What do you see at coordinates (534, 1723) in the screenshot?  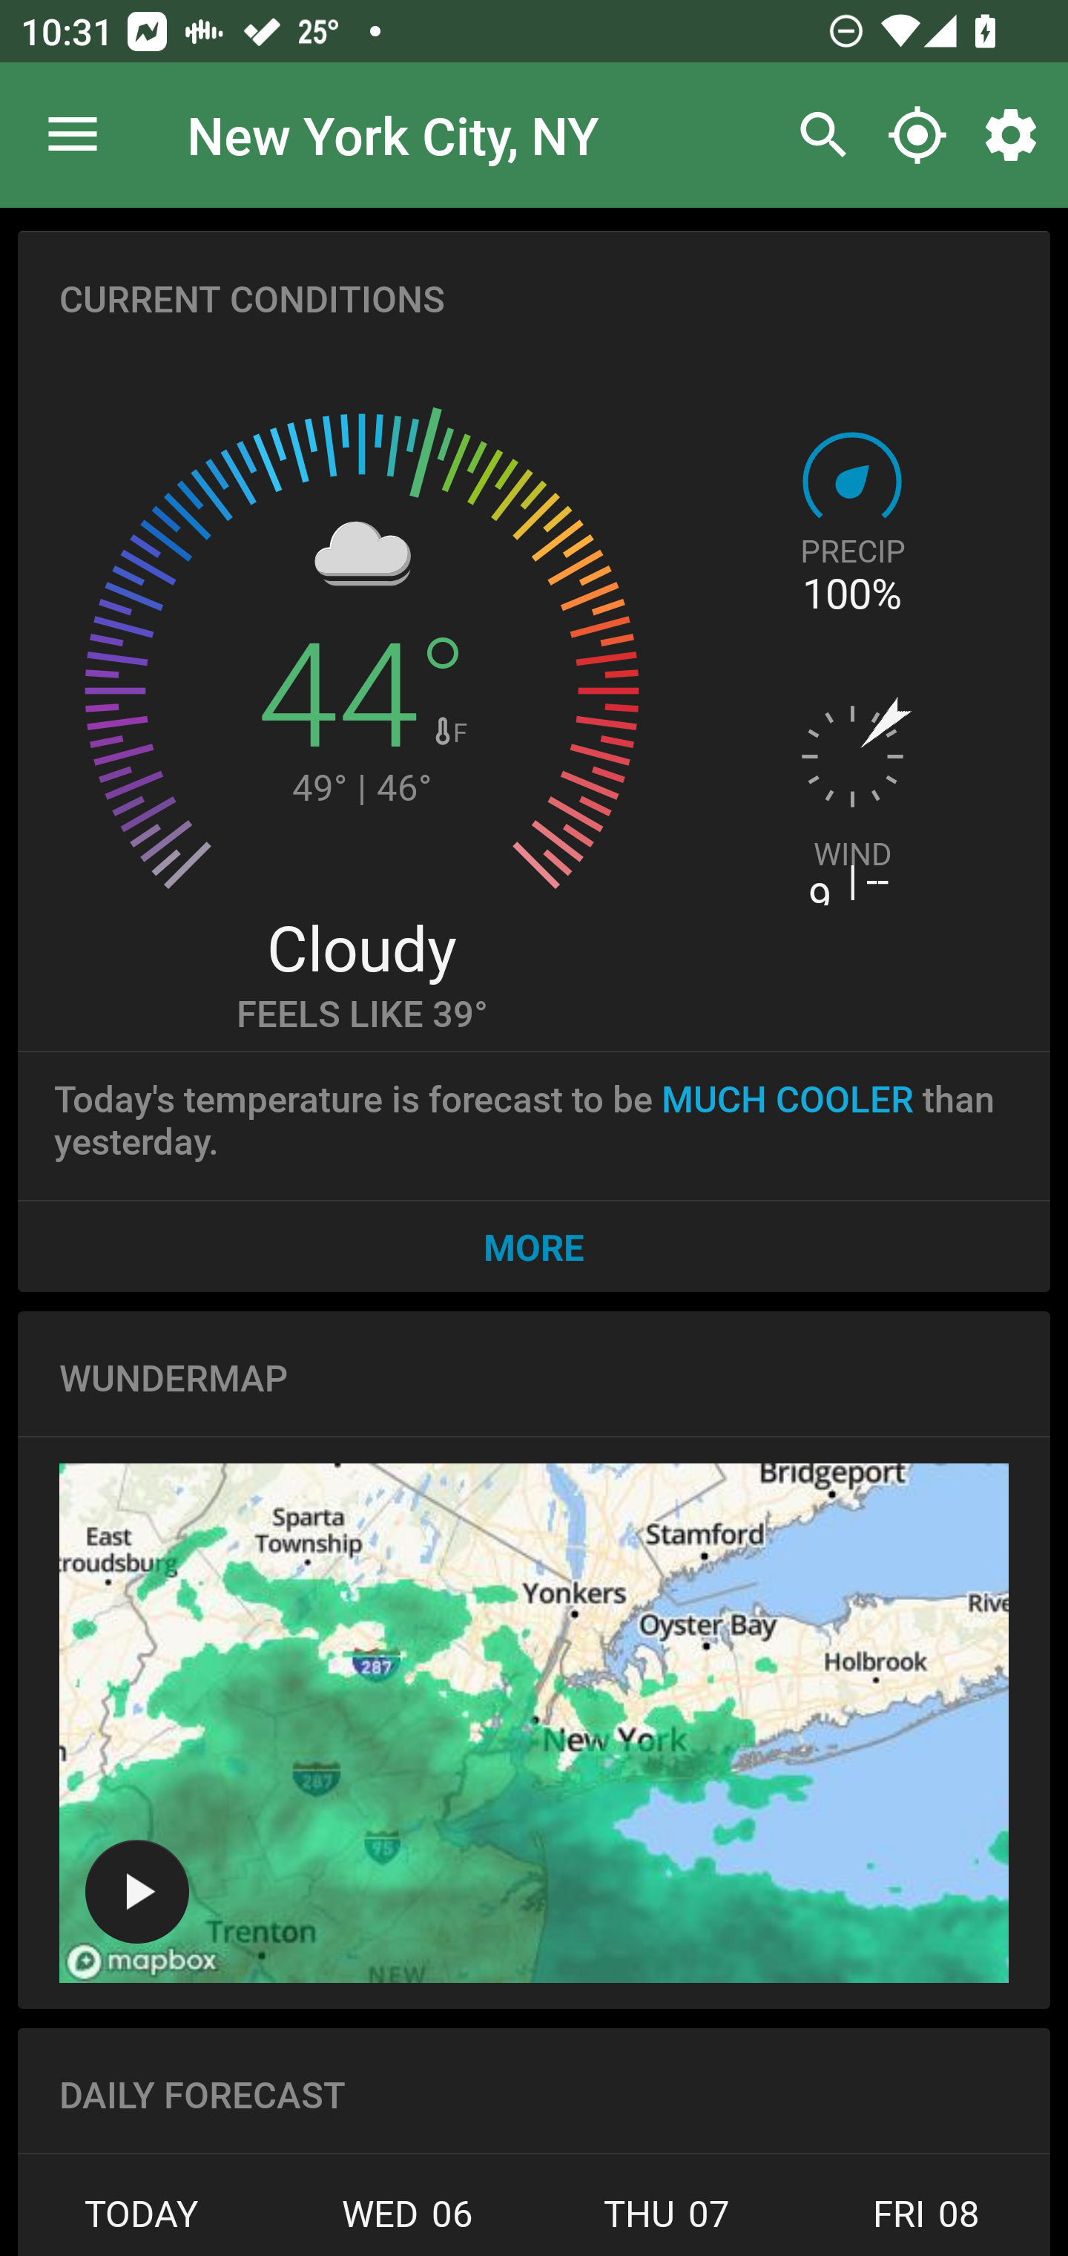 I see `Weather Map` at bounding box center [534, 1723].